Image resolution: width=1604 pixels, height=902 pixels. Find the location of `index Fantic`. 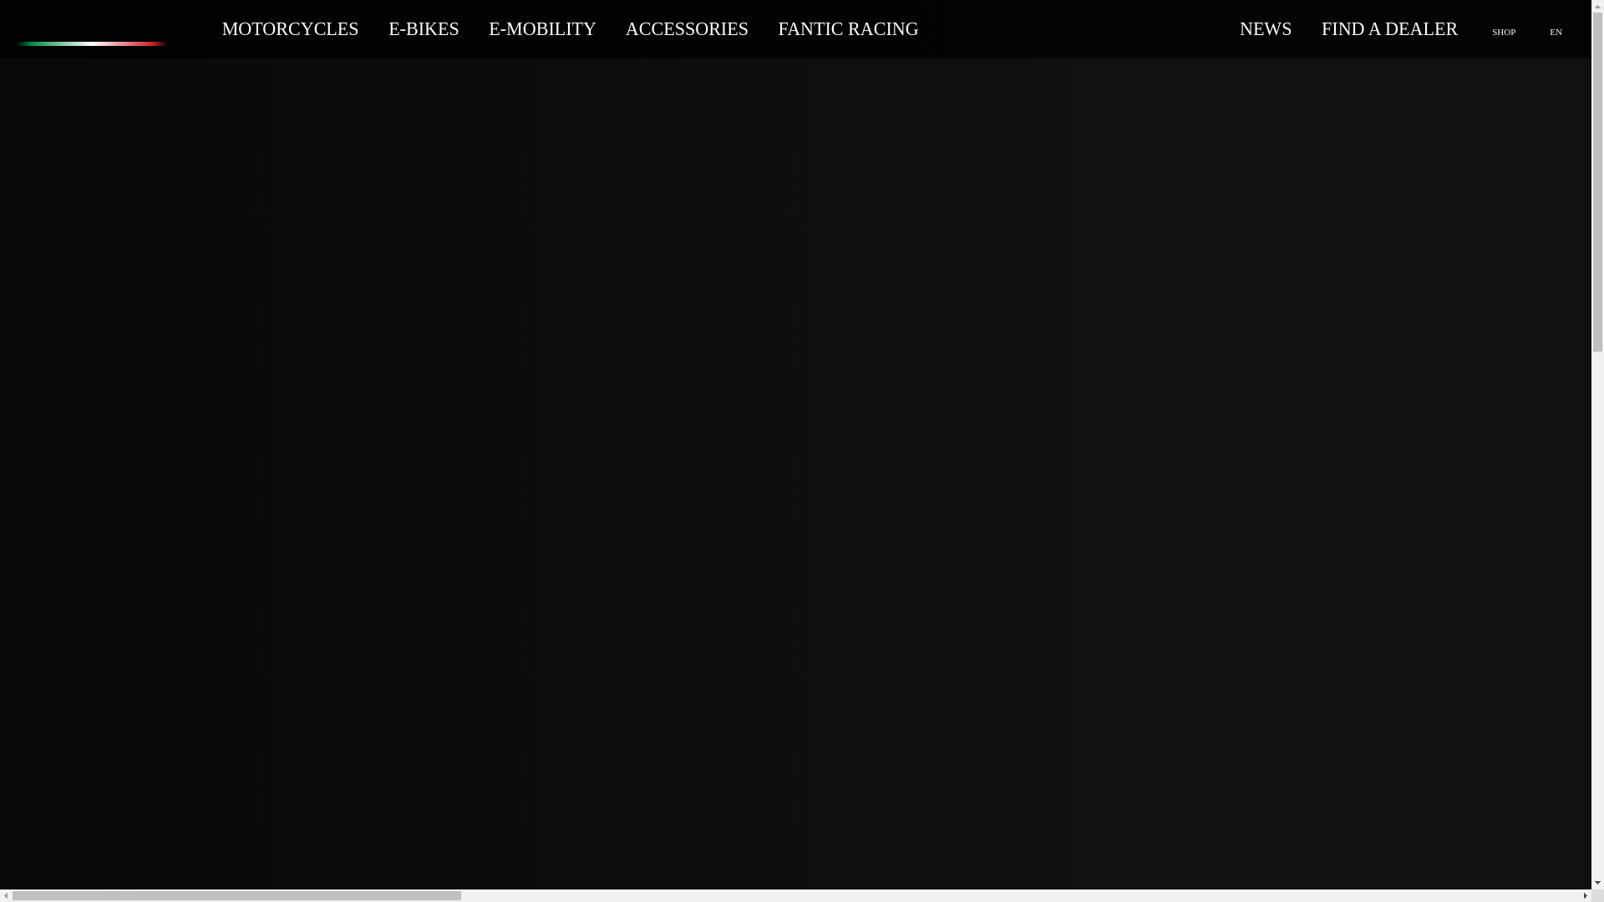

index Fantic is located at coordinates (92, 28).